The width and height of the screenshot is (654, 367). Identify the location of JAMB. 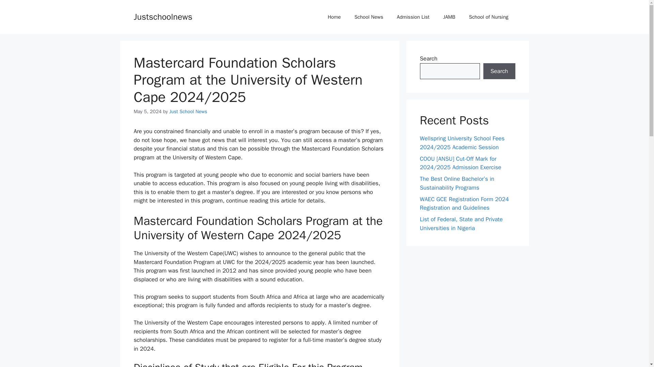
(449, 17).